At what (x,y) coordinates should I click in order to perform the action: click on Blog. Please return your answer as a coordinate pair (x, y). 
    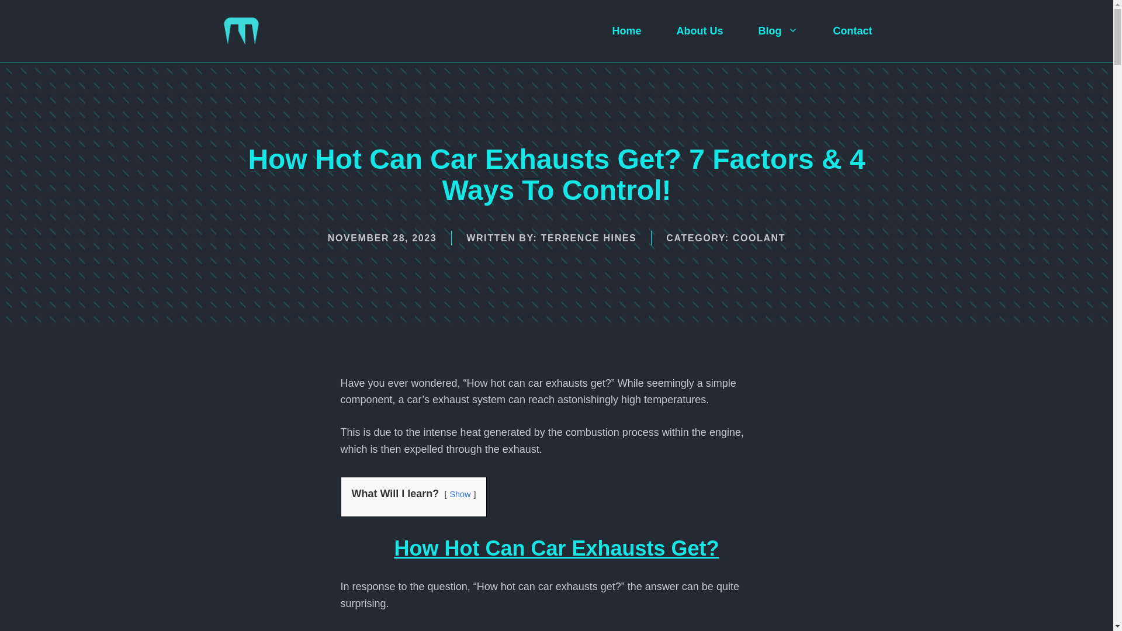
    Looking at the image, I should click on (778, 31).